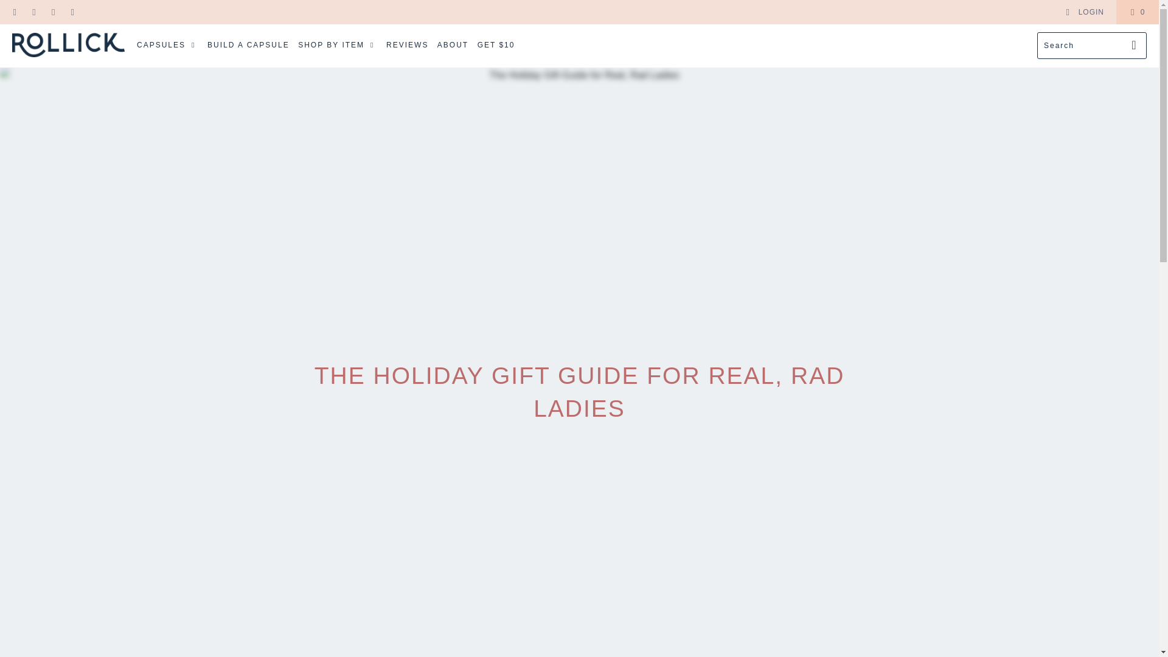  Describe the element at coordinates (33, 12) in the screenshot. I see `Rollick on Pinterest` at that location.